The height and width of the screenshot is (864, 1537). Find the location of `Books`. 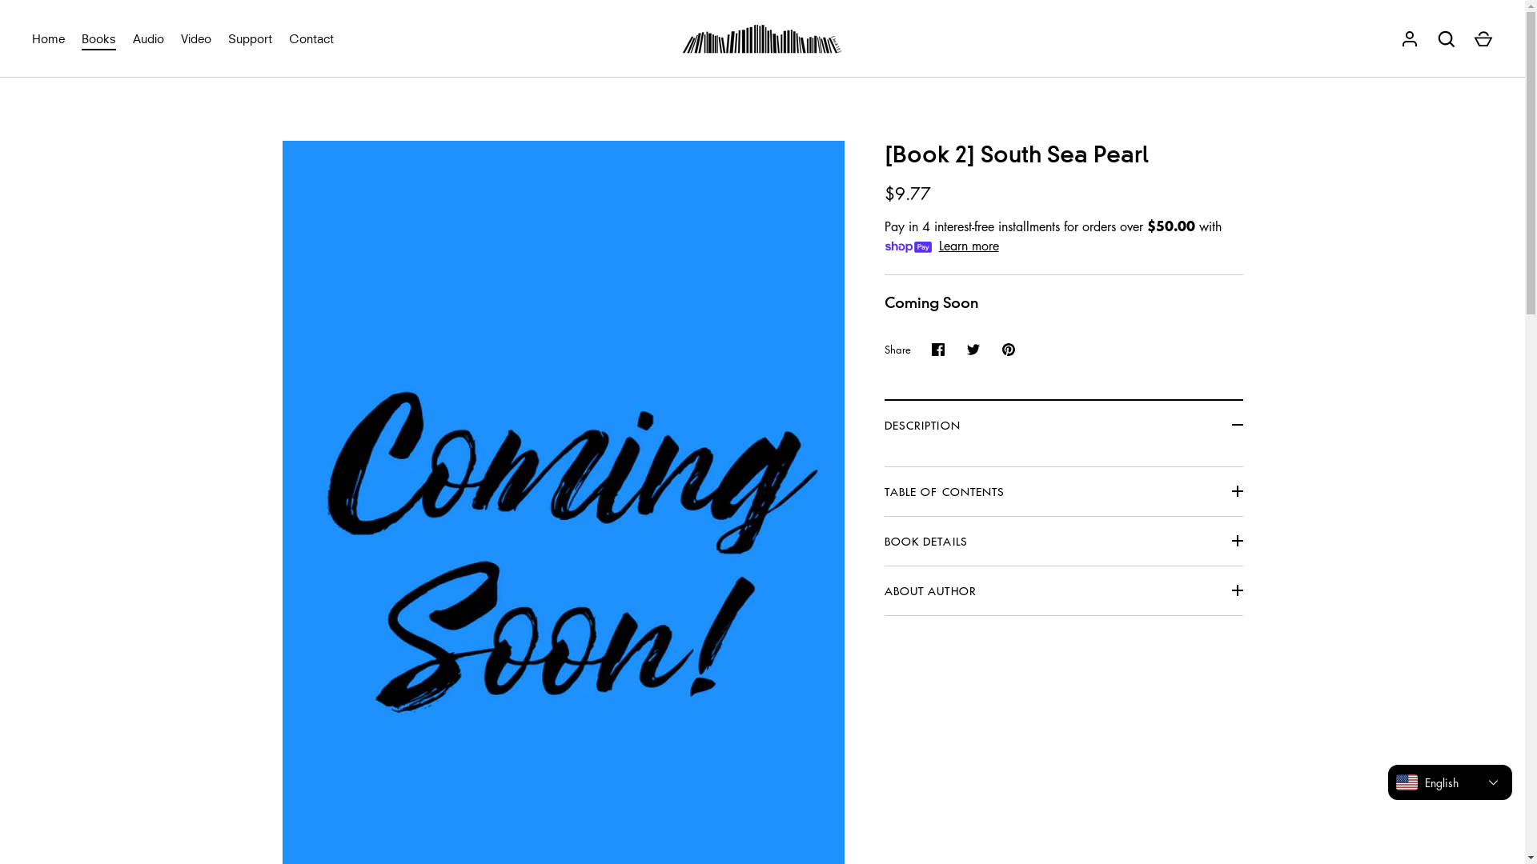

Books is located at coordinates (99, 38).